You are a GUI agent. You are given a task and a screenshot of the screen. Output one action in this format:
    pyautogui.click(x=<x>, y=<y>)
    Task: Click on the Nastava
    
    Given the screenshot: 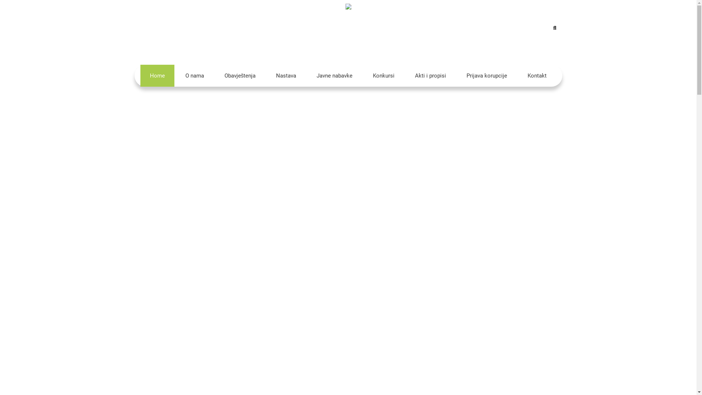 What is the action you would take?
    pyautogui.click(x=286, y=76)
    